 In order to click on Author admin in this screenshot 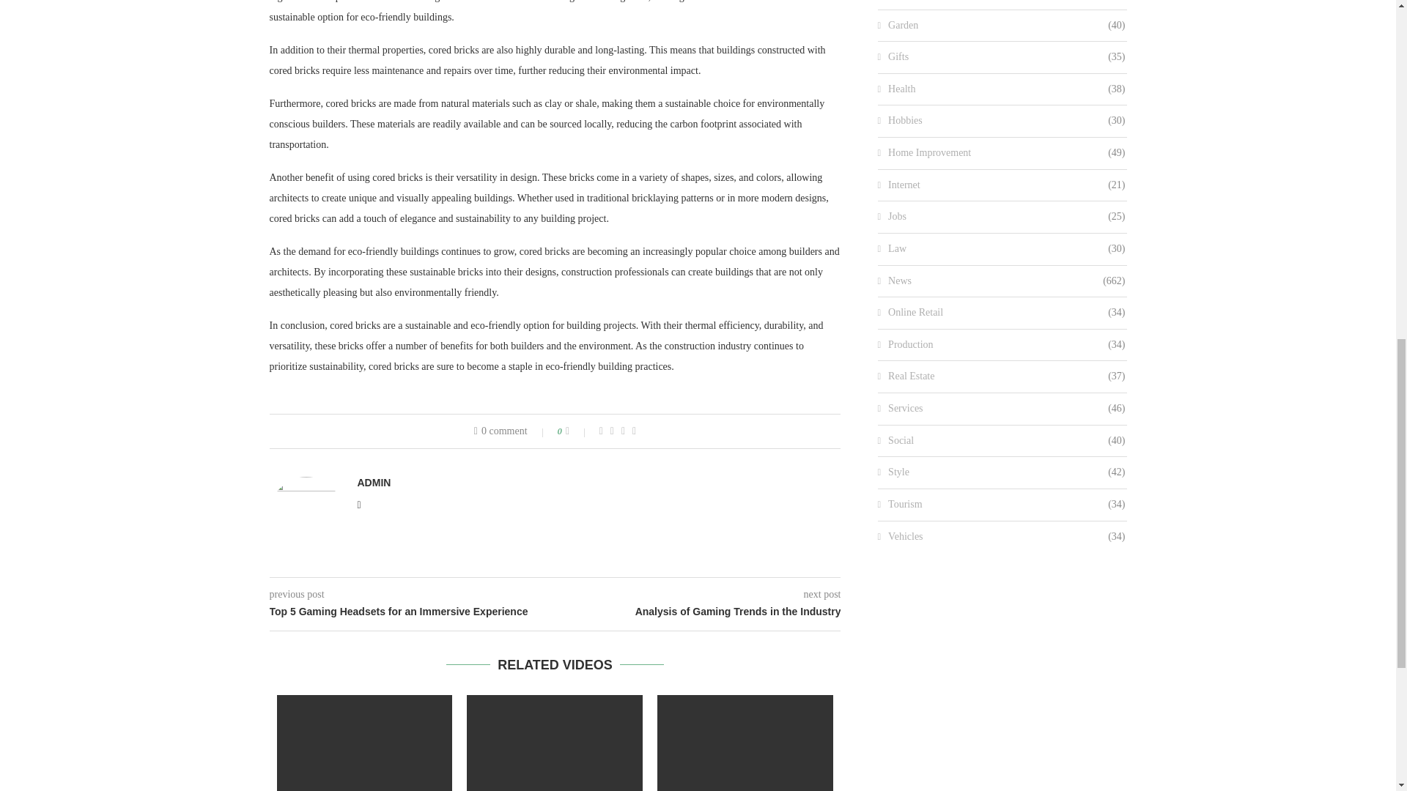, I will do `click(374, 483)`.